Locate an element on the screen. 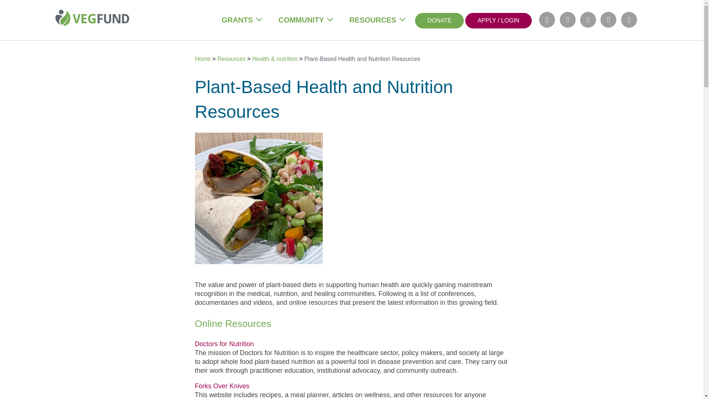 The image size is (709, 399). Grants is located at coordinates (237, 20).